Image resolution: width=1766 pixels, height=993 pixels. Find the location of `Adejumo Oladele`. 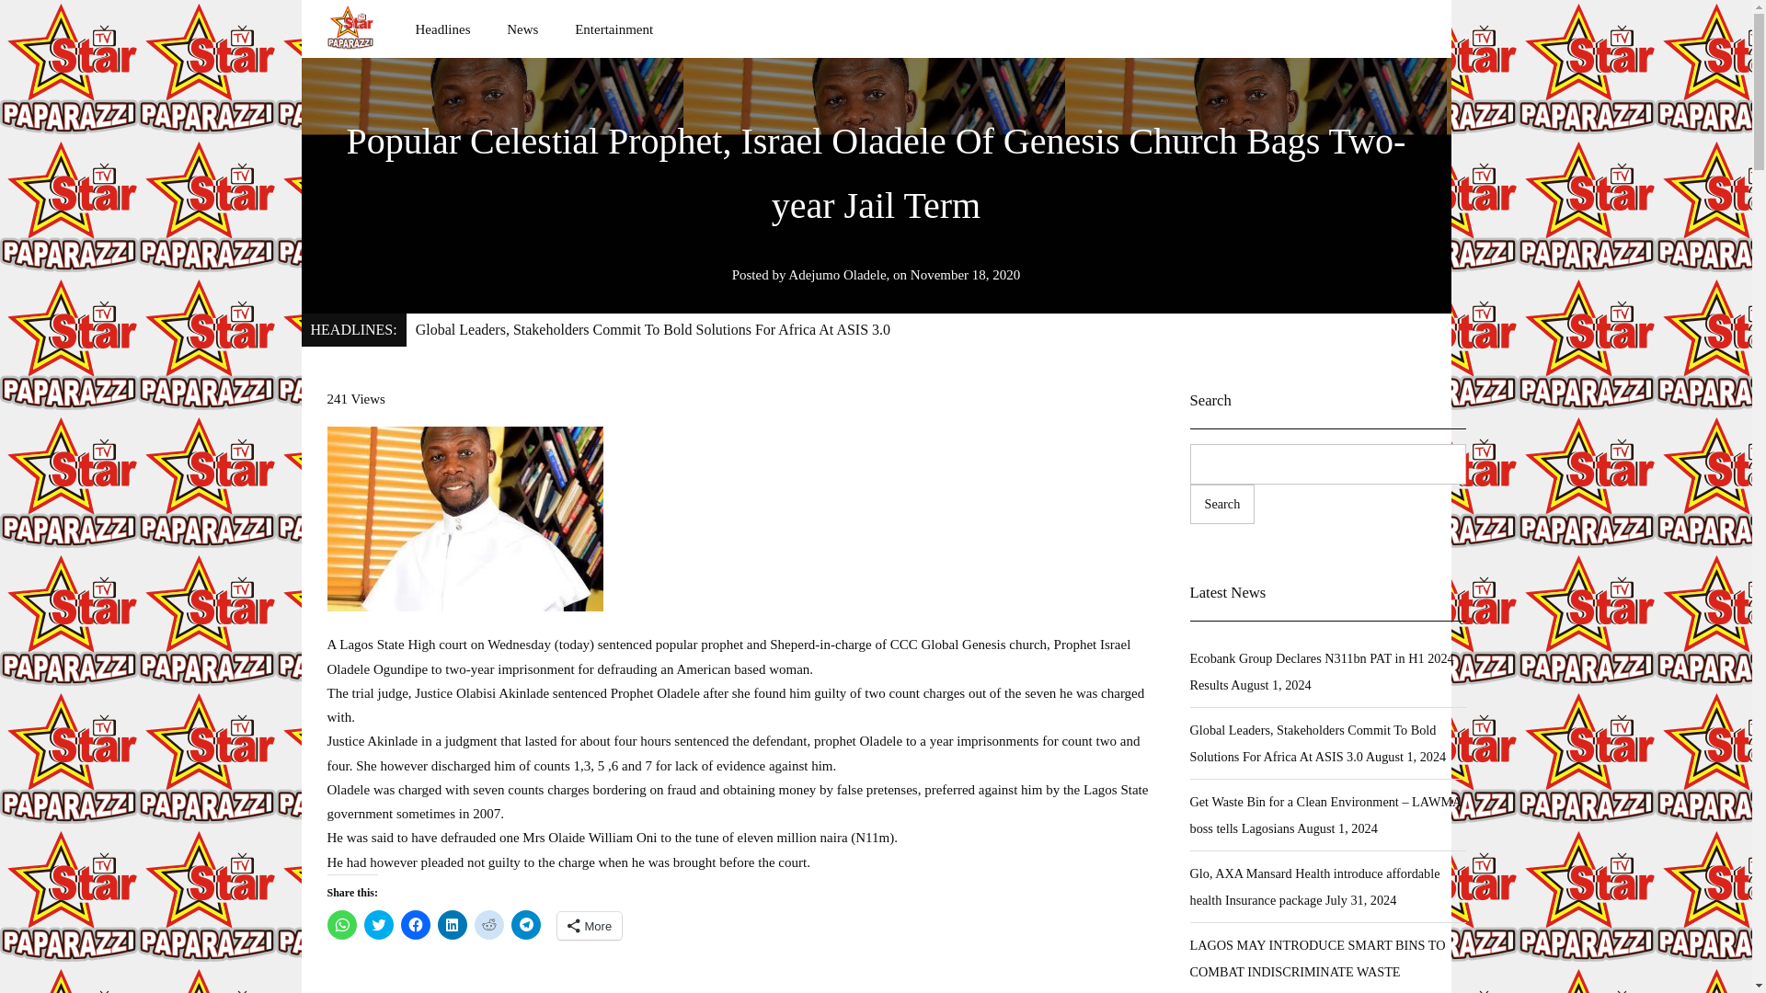

Adejumo Oladele is located at coordinates (837, 274).